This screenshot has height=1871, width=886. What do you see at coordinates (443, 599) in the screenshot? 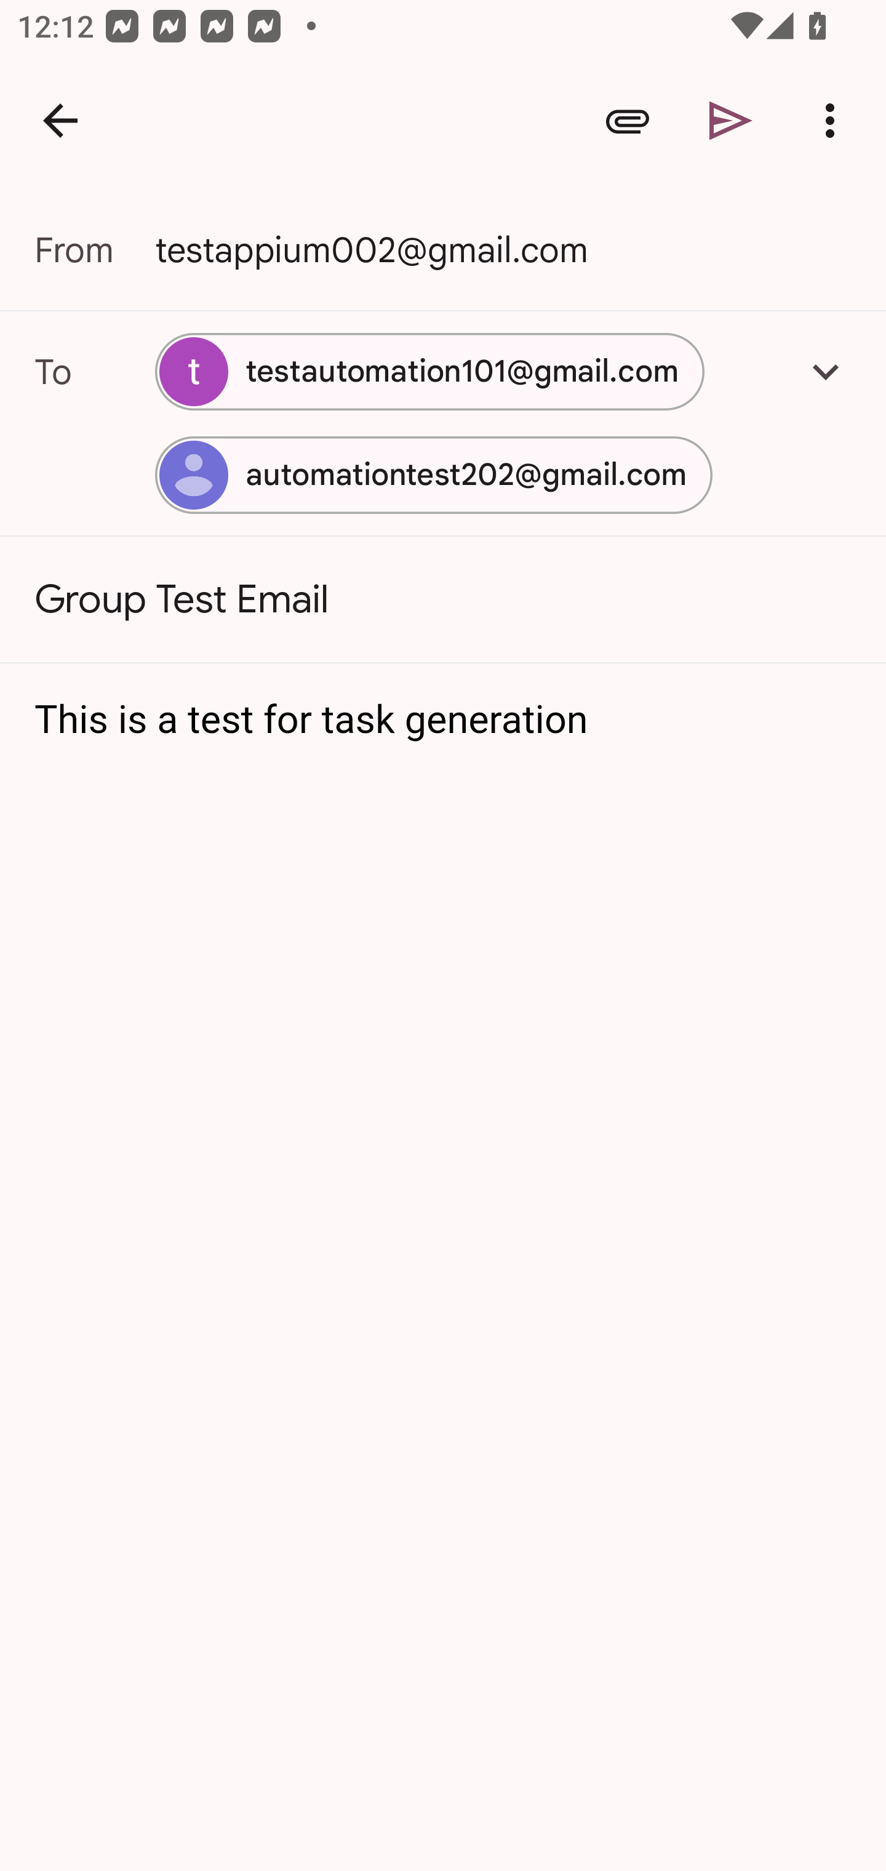
I see `Group Test Email` at bounding box center [443, 599].